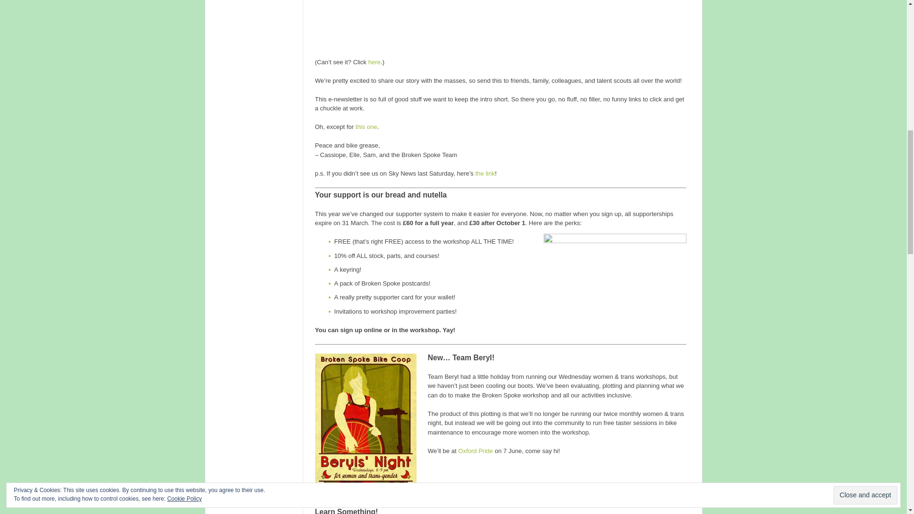  I want to click on the link, so click(485, 173).